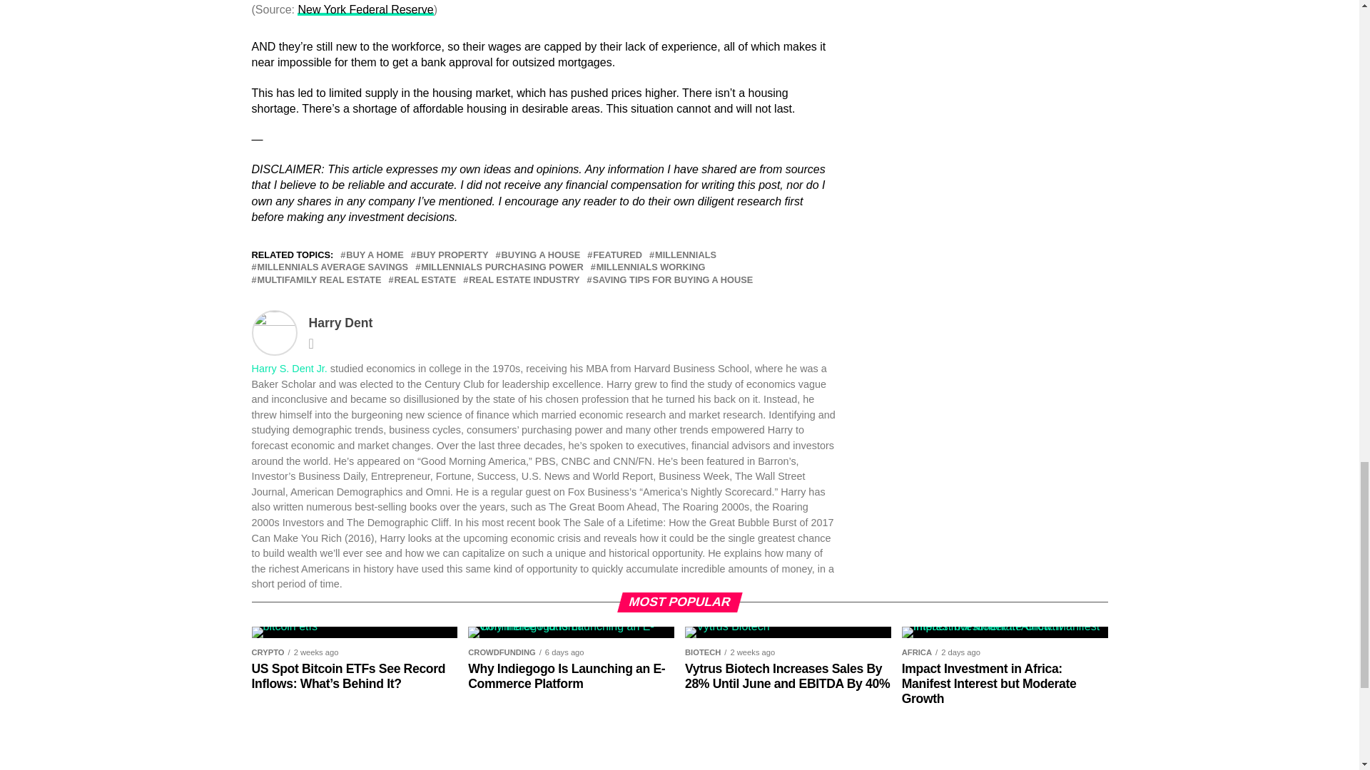  What do you see at coordinates (502, 268) in the screenshot?
I see `MILLENNIALS PURCHASING POWER` at bounding box center [502, 268].